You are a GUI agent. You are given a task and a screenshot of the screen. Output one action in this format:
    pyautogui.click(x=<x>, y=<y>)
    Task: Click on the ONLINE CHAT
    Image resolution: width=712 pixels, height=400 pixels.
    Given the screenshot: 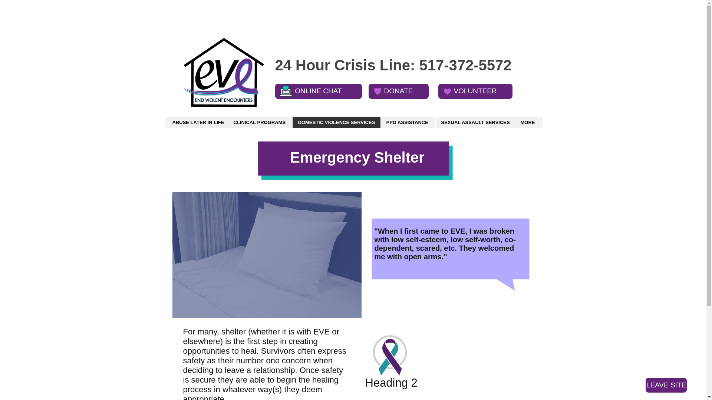 What is the action you would take?
    pyautogui.click(x=318, y=91)
    